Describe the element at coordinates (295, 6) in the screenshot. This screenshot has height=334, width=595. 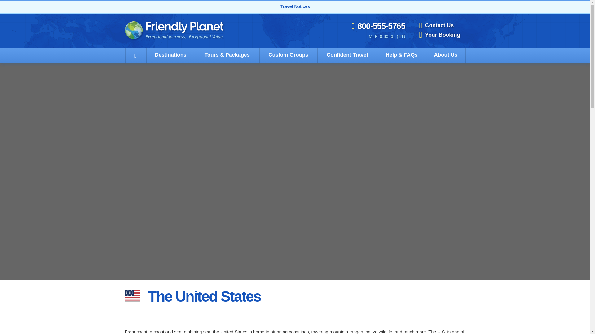
I see `Travel Notices` at that location.